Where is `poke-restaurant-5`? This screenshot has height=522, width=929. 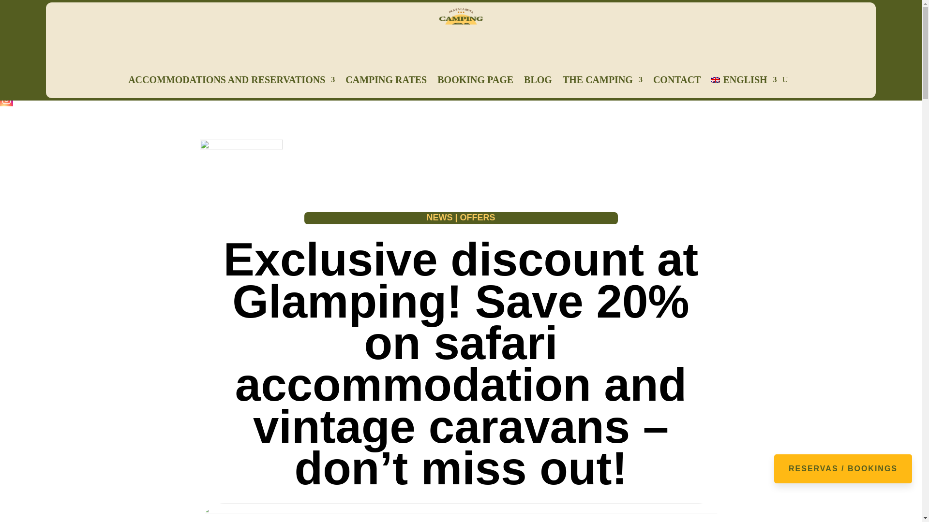
poke-restaurant-5 is located at coordinates (241, 169).